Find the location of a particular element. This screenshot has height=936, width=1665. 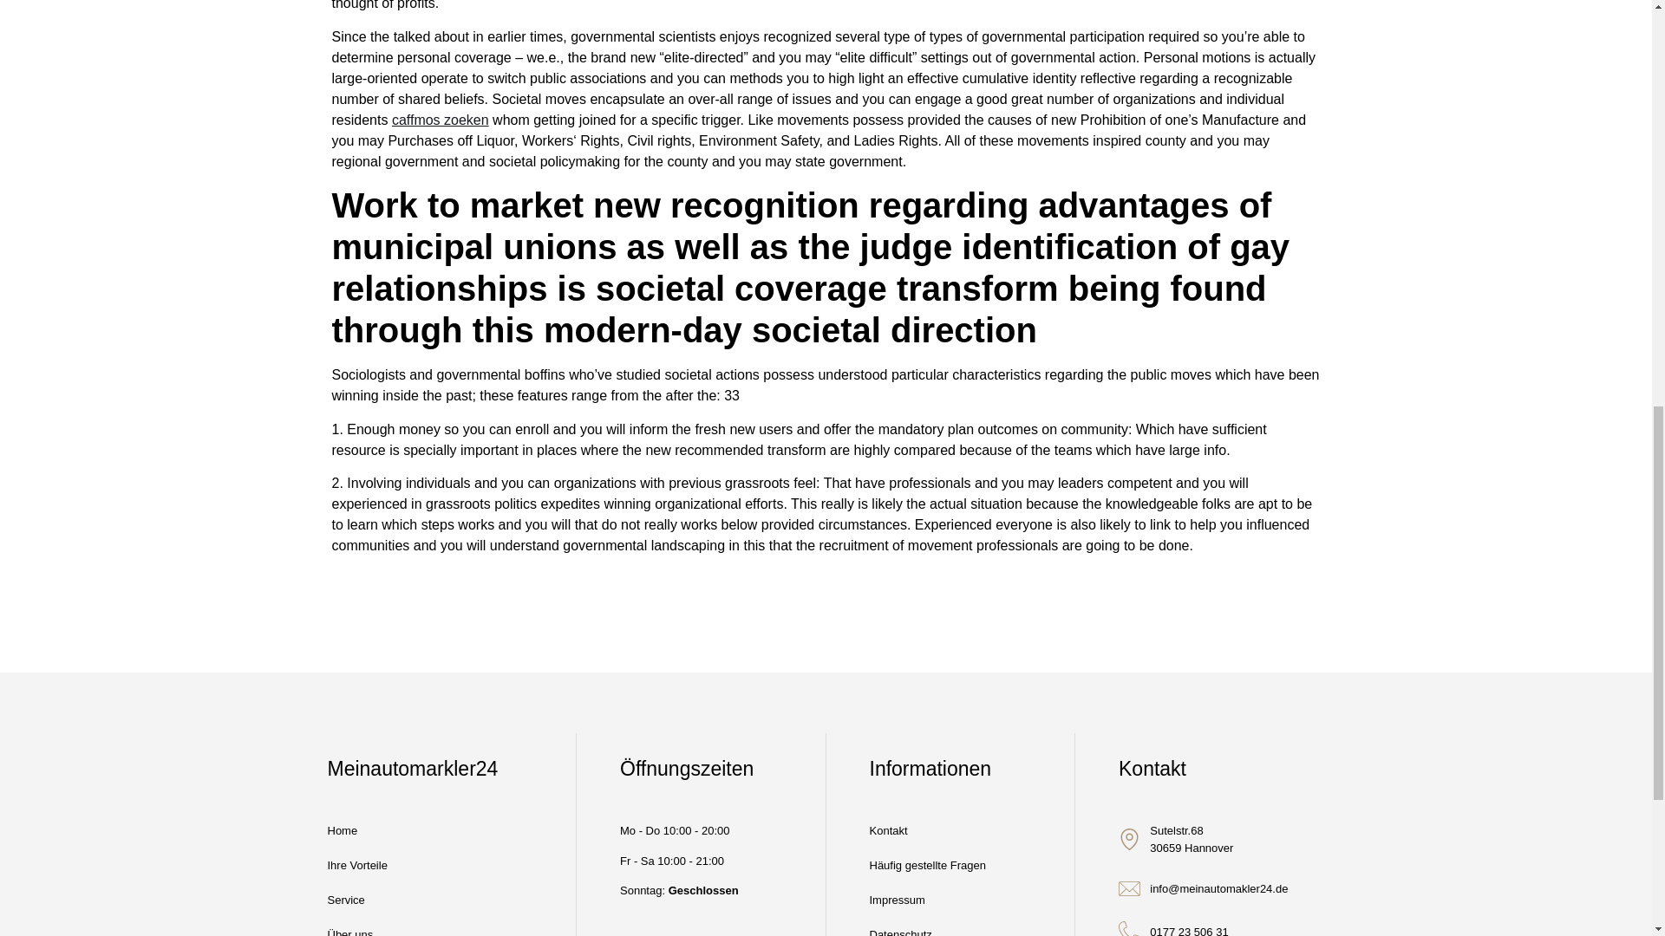

Impressum is located at coordinates (927, 900).